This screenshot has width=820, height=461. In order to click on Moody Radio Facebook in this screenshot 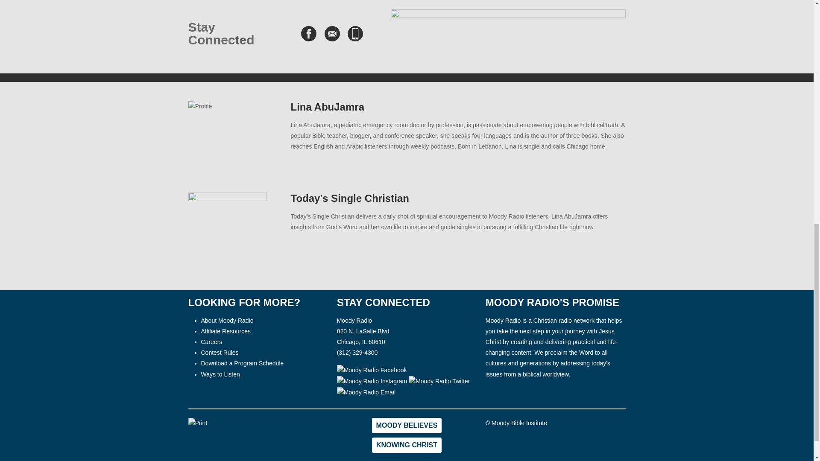, I will do `click(372, 369)`.